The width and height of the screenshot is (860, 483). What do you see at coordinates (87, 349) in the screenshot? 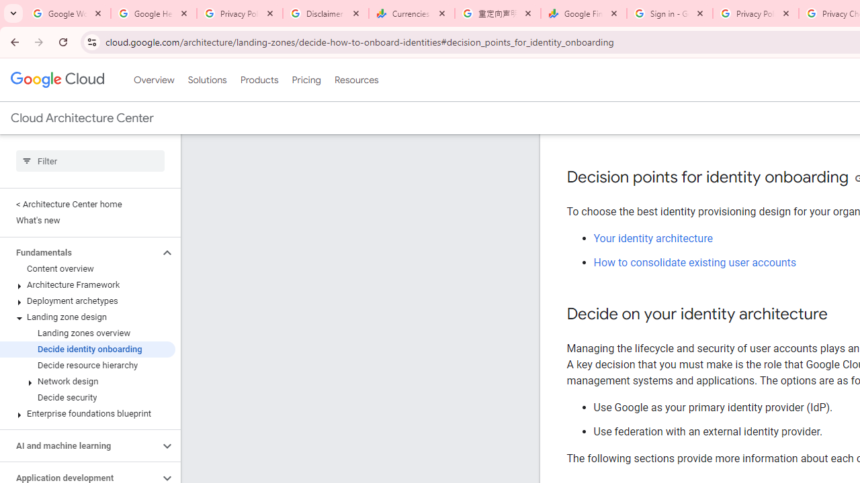
I see `Decide identity onboarding` at bounding box center [87, 349].